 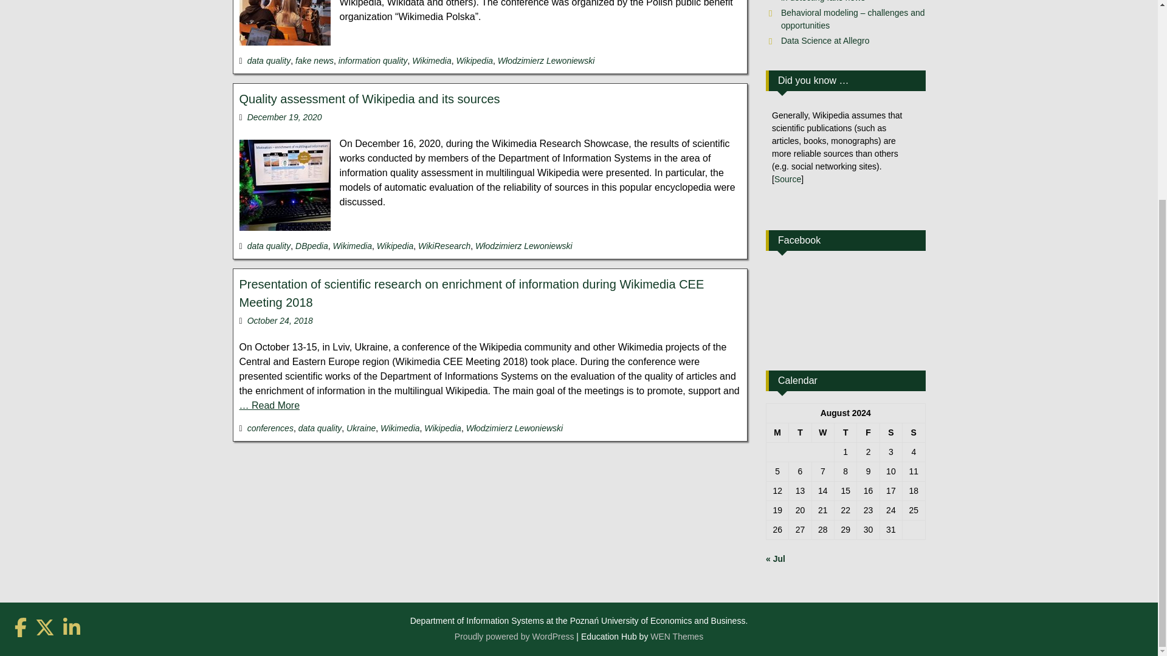 I want to click on conferences, so click(x=270, y=428).